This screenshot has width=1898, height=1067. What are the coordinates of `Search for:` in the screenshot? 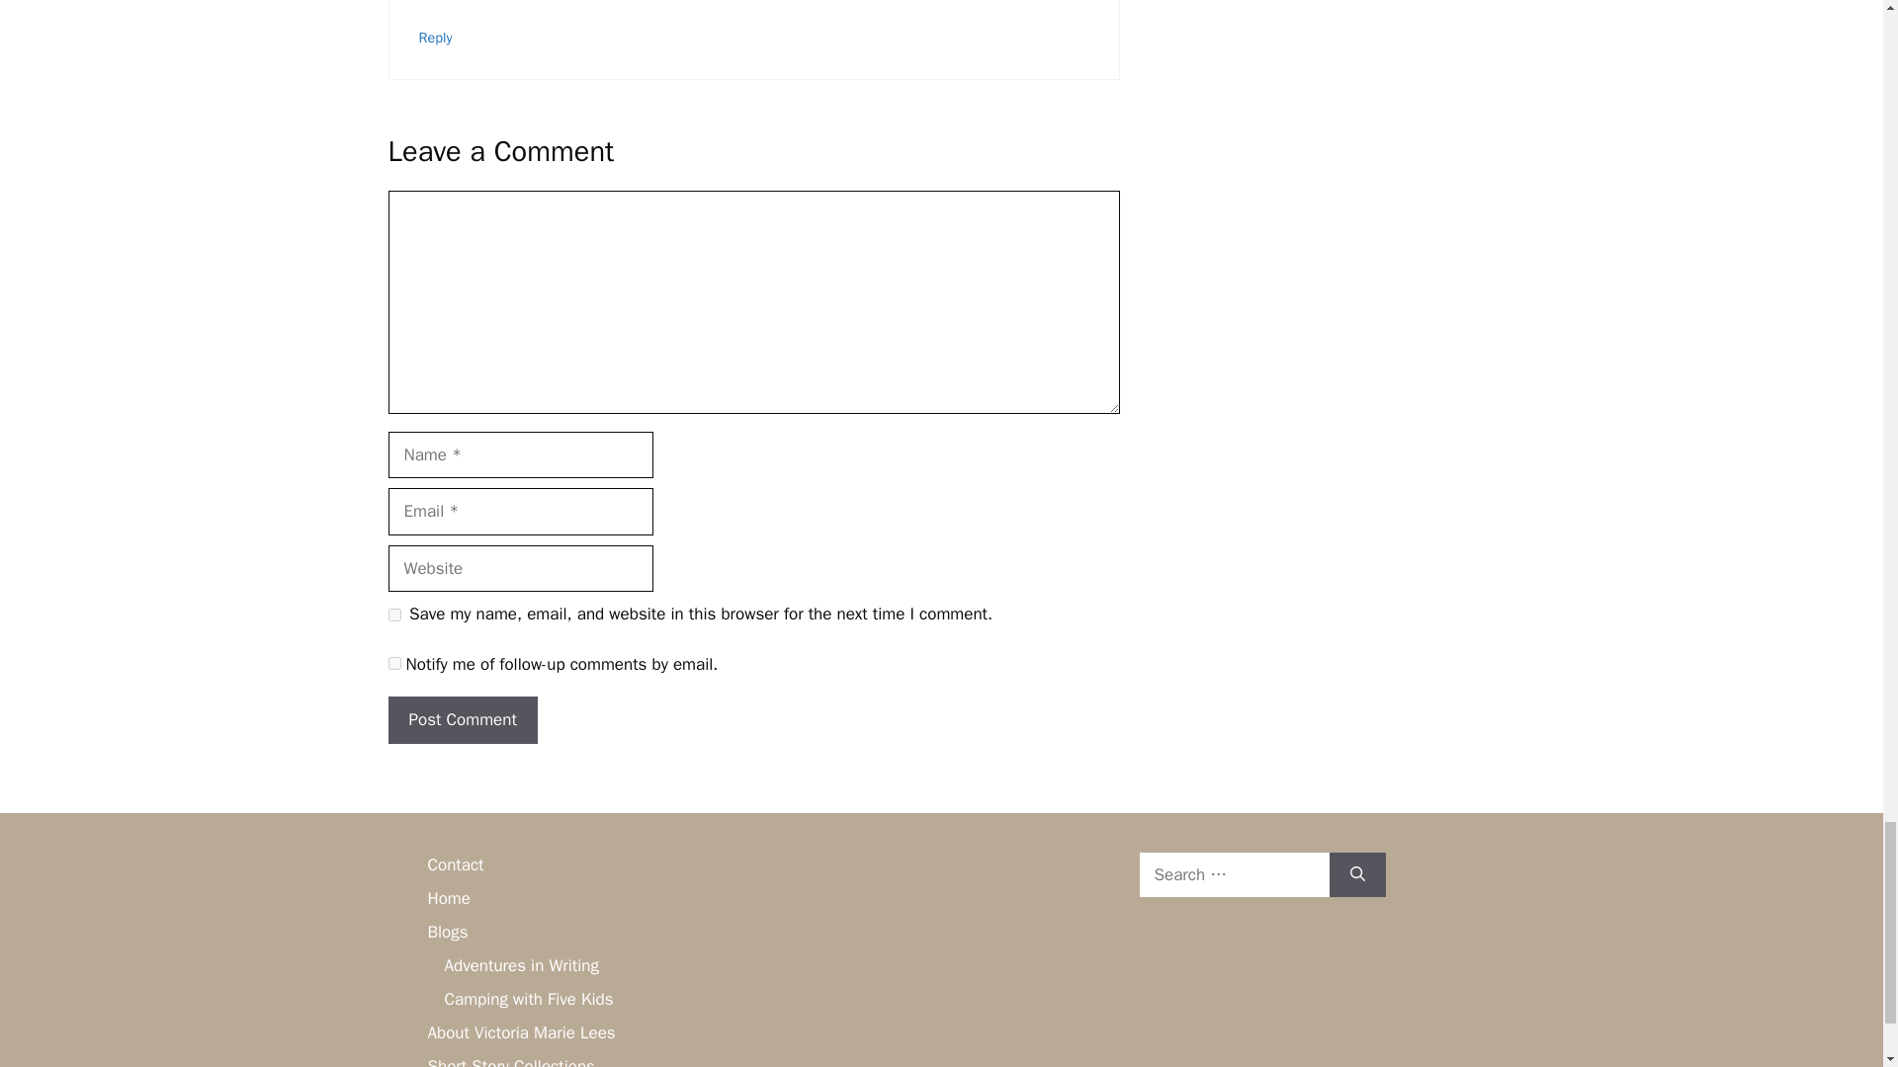 It's located at (1234, 875).